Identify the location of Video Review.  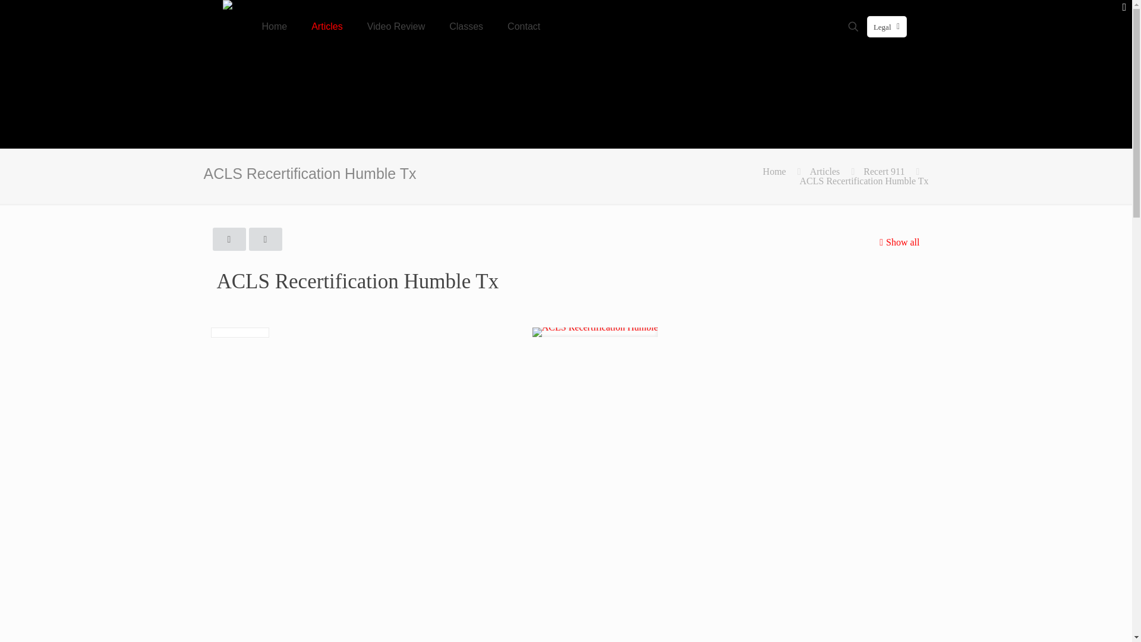
(396, 26).